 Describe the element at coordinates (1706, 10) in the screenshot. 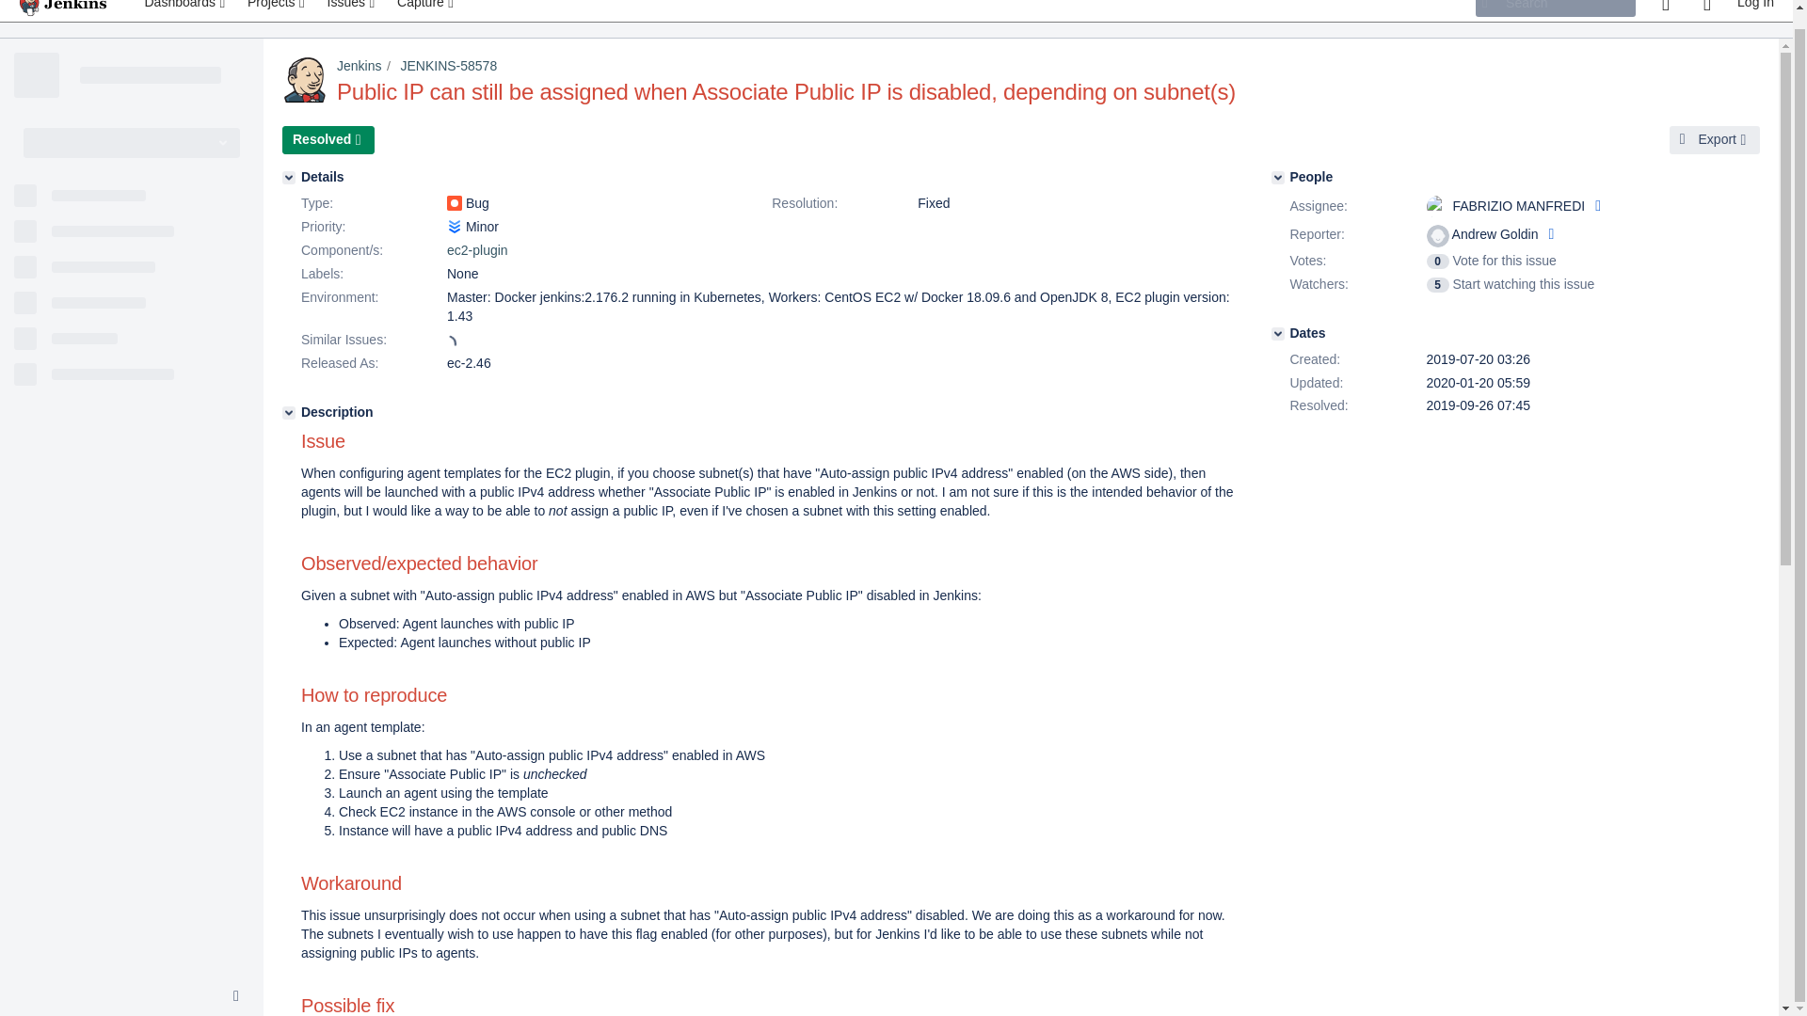

I see `Help` at that location.